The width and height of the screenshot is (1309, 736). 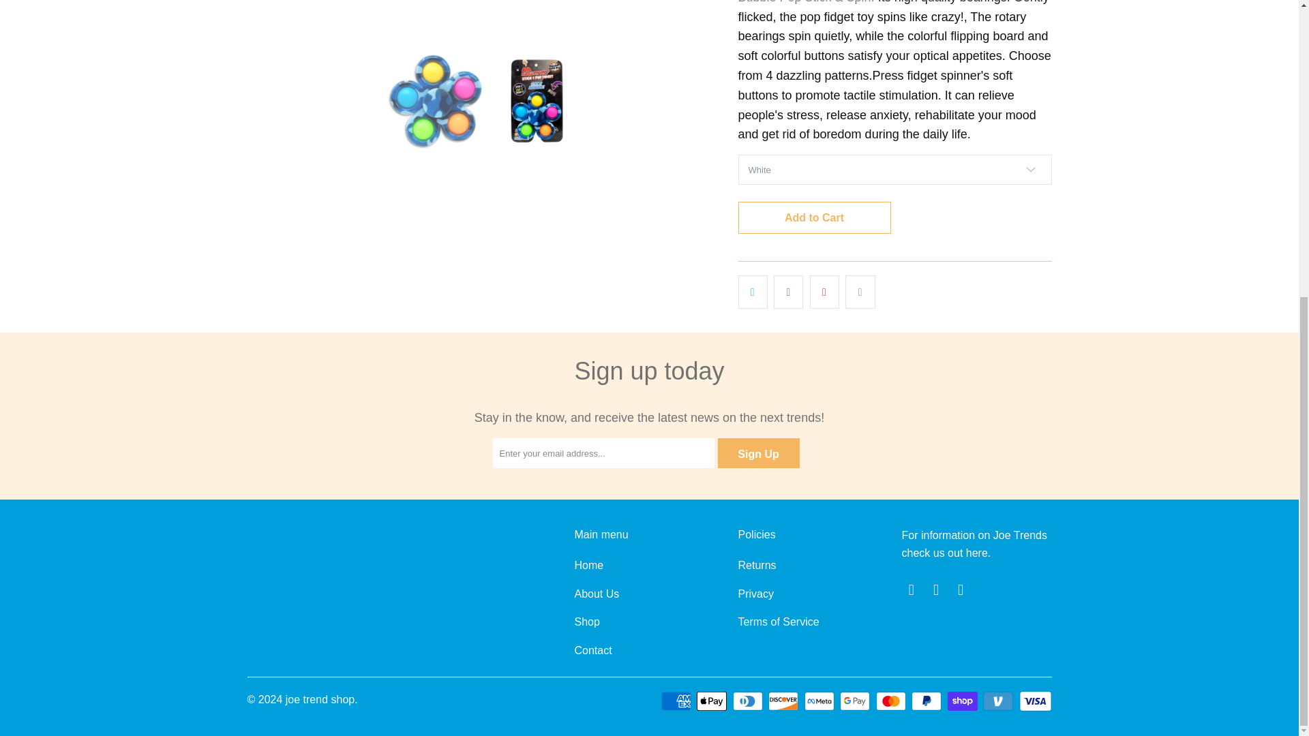 What do you see at coordinates (785, 701) in the screenshot?
I see `Discover` at bounding box center [785, 701].